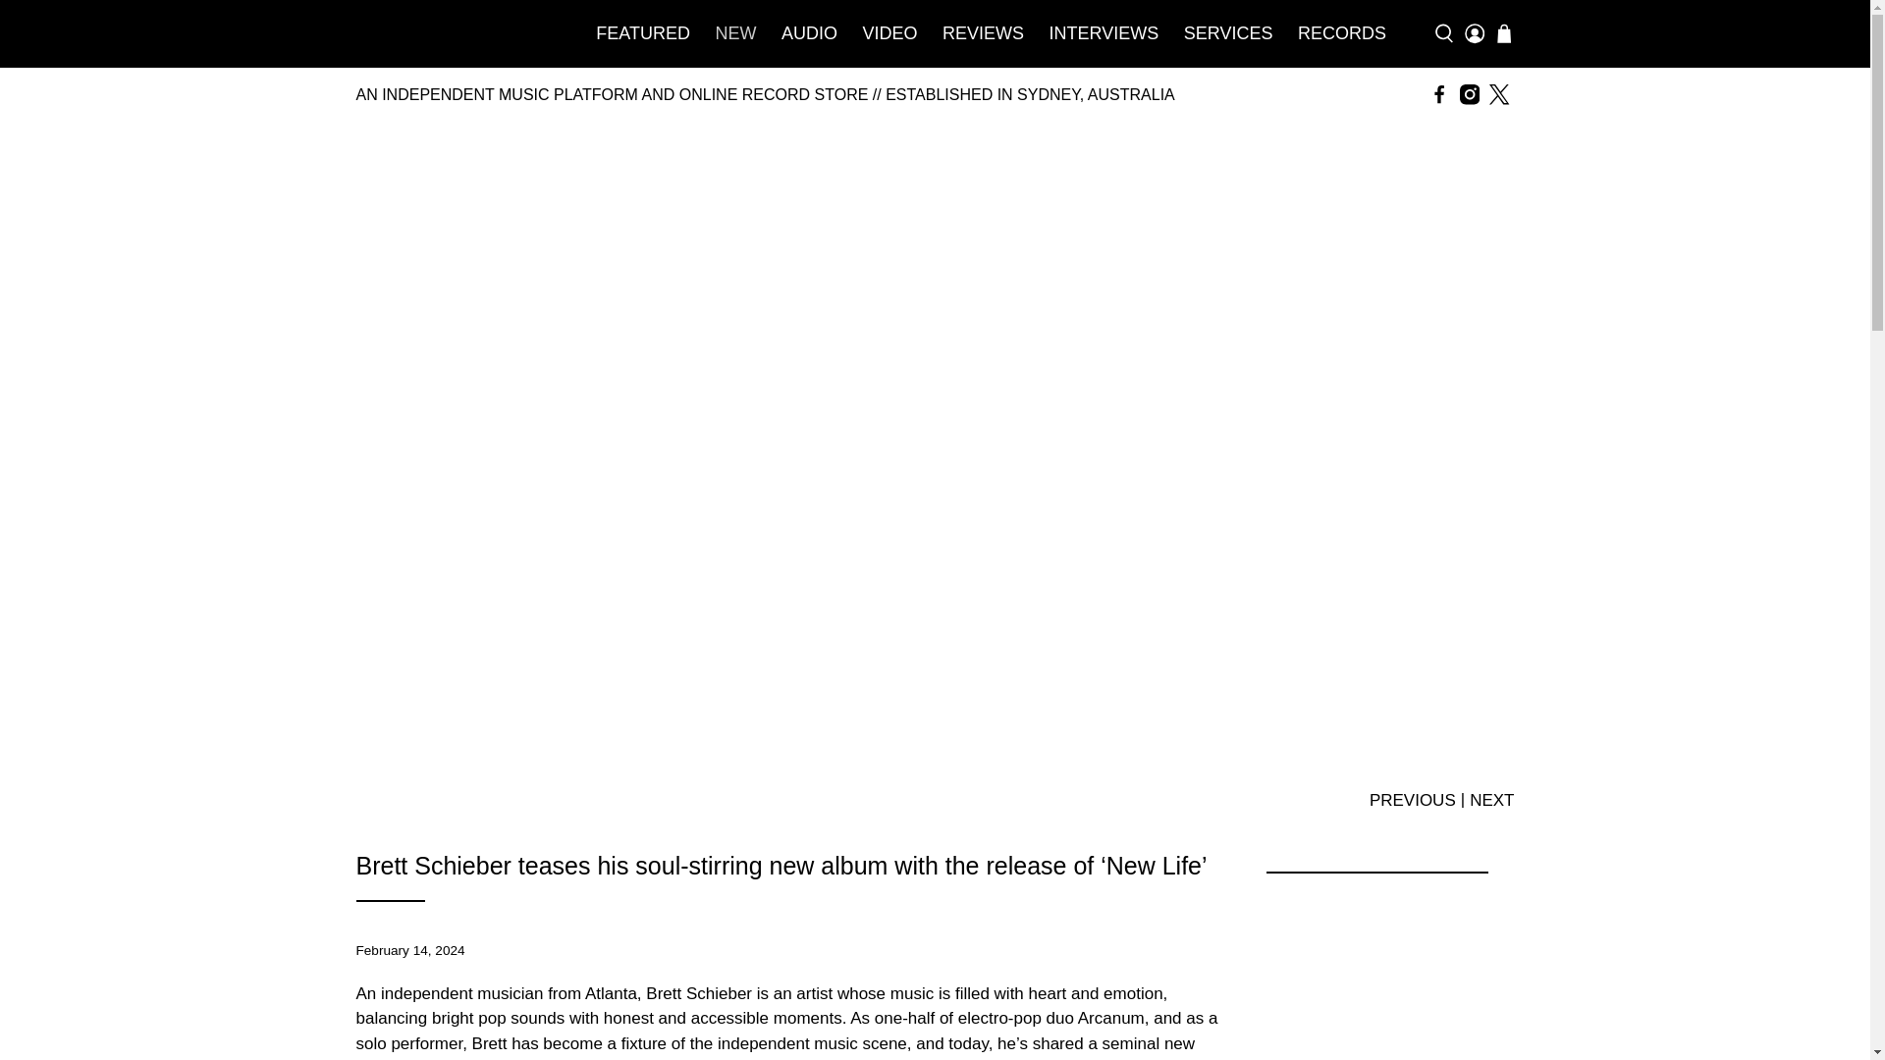 The width and height of the screenshot is (1885, 1060). I want to click on BROKEN 8 RECORDS, so click(454, 33).